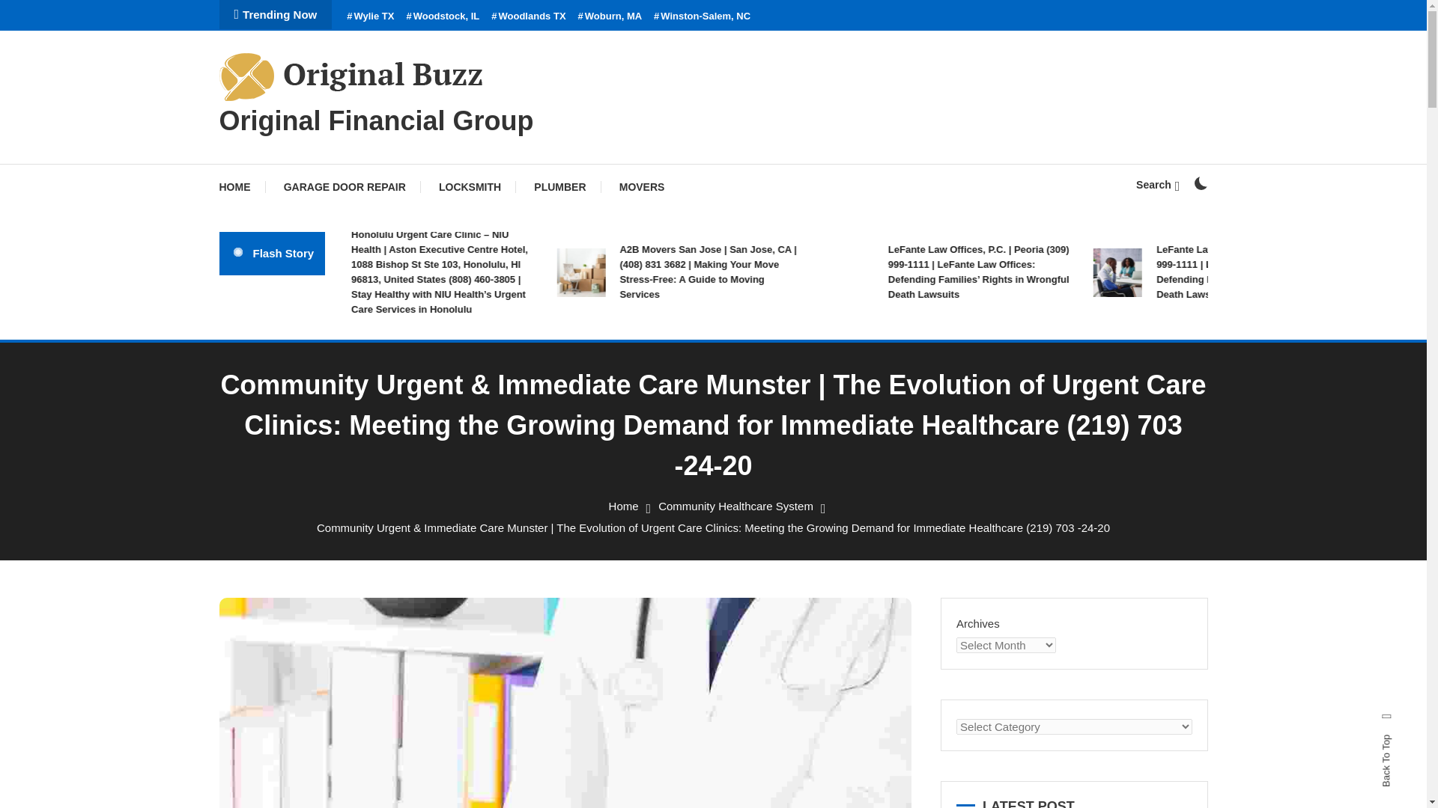 This screenshot has width=1438, height=808. What do you see at coordinates (470, 187) in the screenshot?
I see `LOCKSMITH` at bounding box center [470, 187].